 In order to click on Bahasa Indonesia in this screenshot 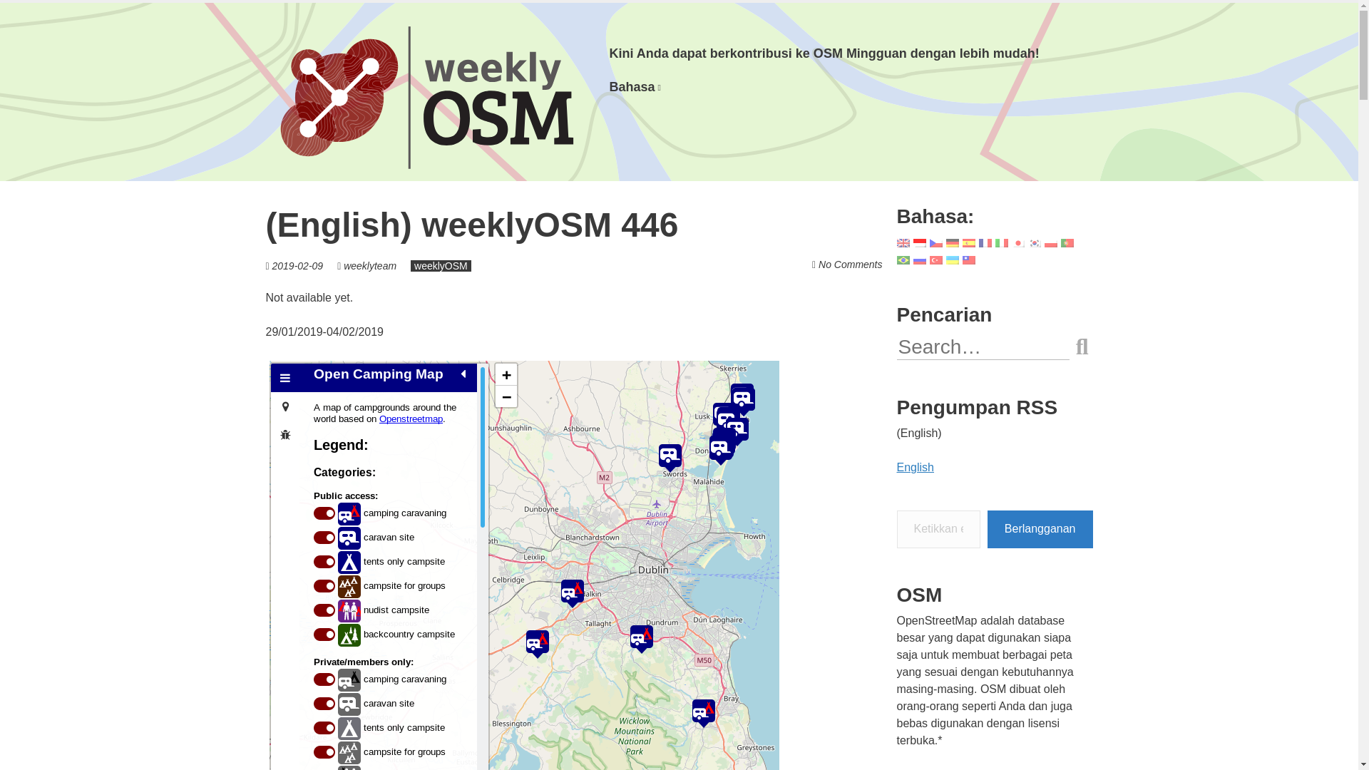, I will do `click(635, 87)`.